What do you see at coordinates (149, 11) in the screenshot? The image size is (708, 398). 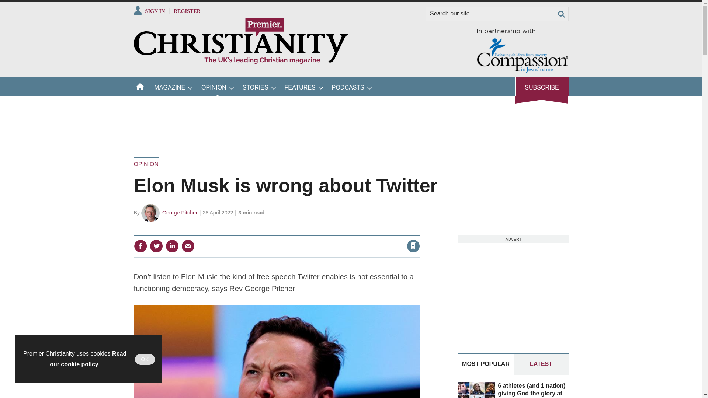 I see `SIGN IN` at bounding box center [149, 11].